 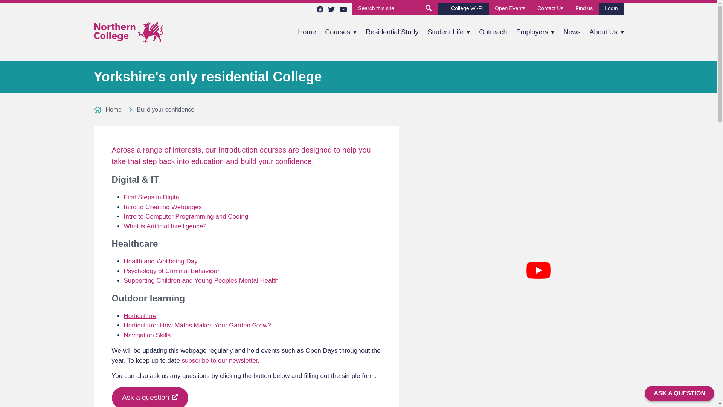 What do you see at coordinates (448, 32) in the screenshot?
I see `Student Life` at bounding box center [448, 32].